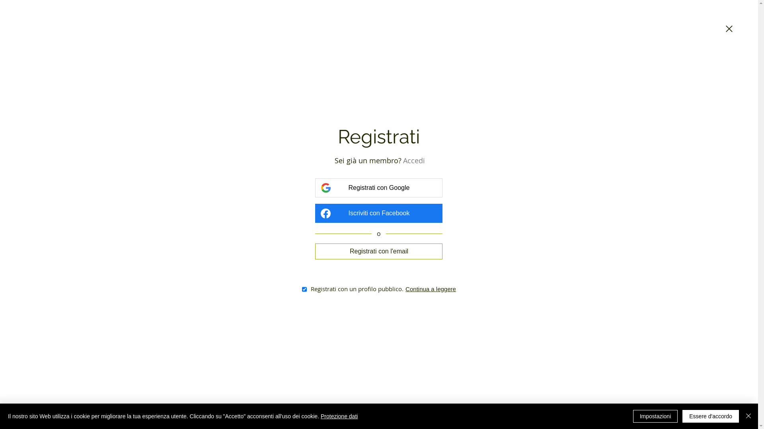 This screenshot has width=764, height=429. Describe the element at coordinates (379, 251) in the screenshot. I see `Registrati con l'email` at that location.